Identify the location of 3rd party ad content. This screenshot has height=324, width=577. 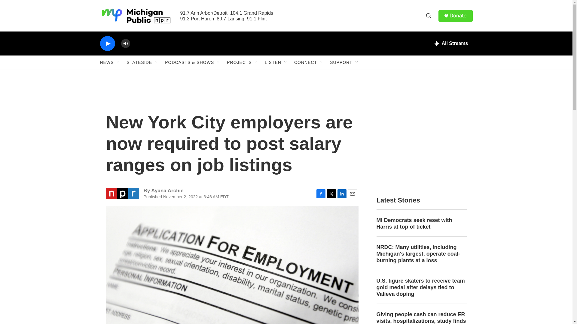
(421, 139).